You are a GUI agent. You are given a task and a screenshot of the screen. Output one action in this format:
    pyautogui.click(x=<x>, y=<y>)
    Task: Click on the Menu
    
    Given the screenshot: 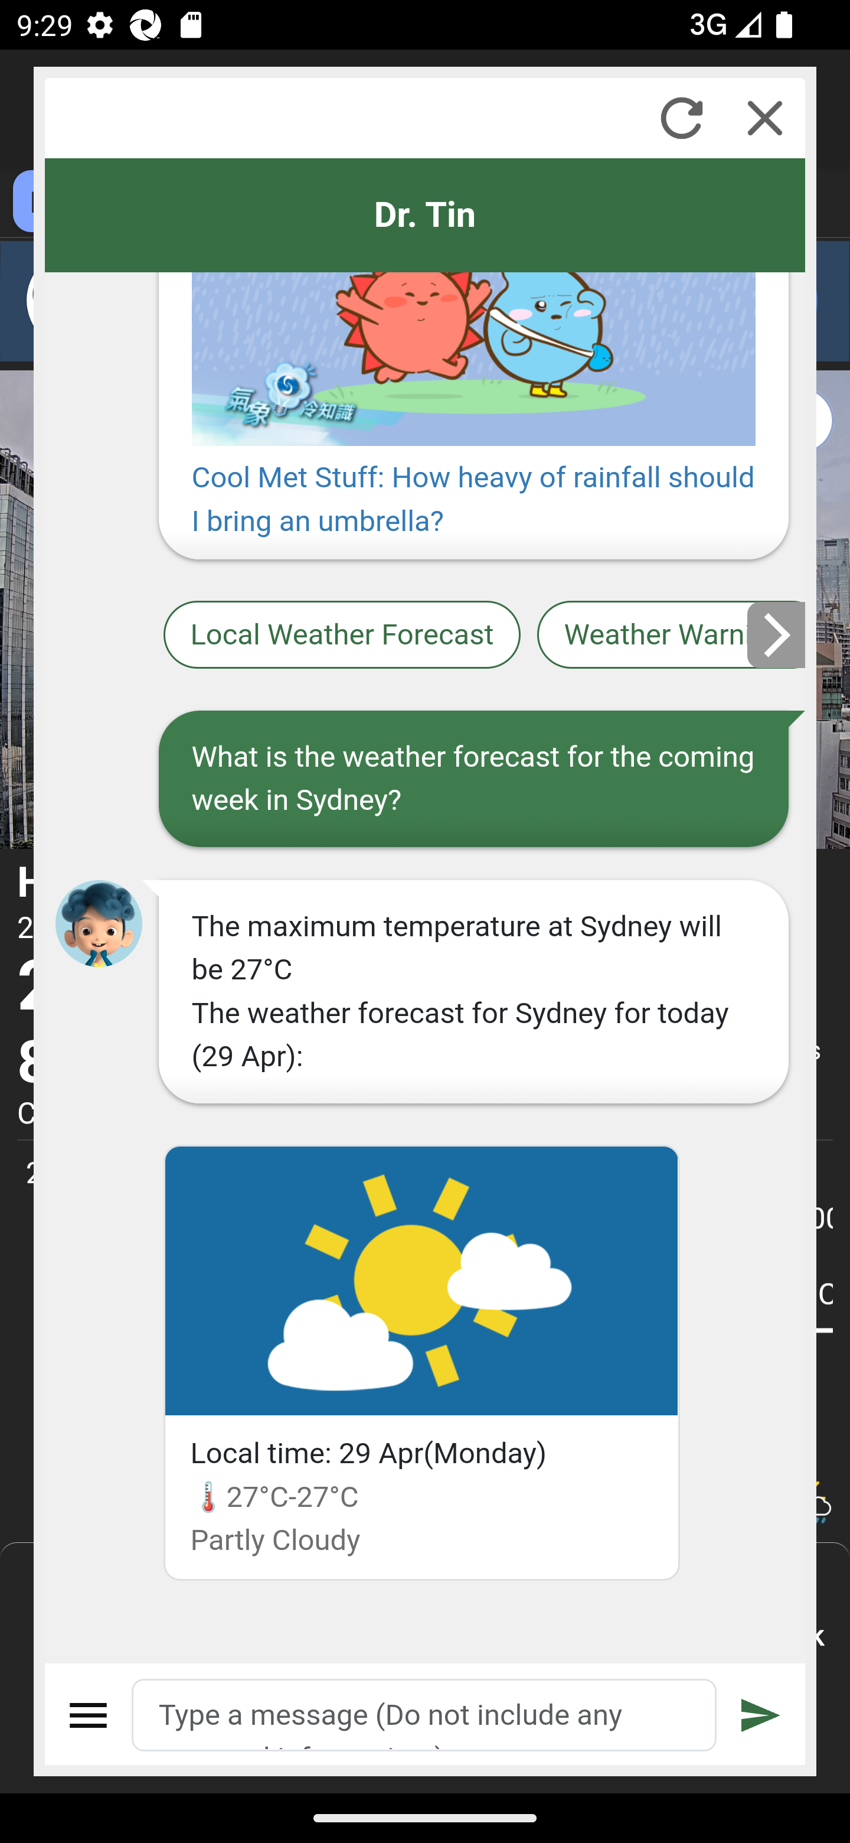 What is the action you would take?
    pyautogui.click(x=89, y=1715)
    